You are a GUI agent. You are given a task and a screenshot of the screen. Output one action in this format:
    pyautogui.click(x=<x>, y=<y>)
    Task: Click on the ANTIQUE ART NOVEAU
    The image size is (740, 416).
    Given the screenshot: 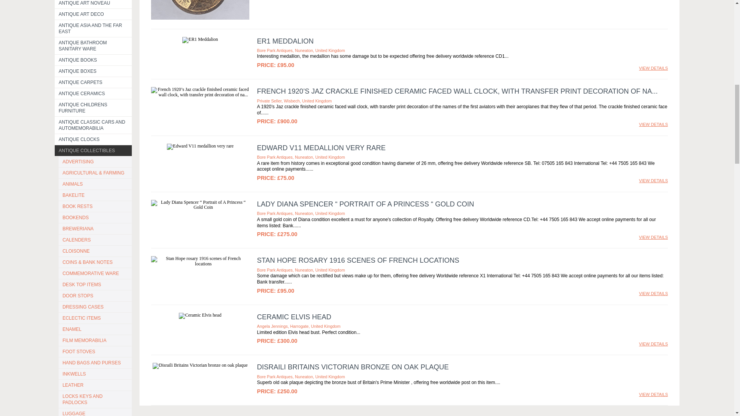 What is the action you would take?
    pyautogui.click(x=93, y=4)
    